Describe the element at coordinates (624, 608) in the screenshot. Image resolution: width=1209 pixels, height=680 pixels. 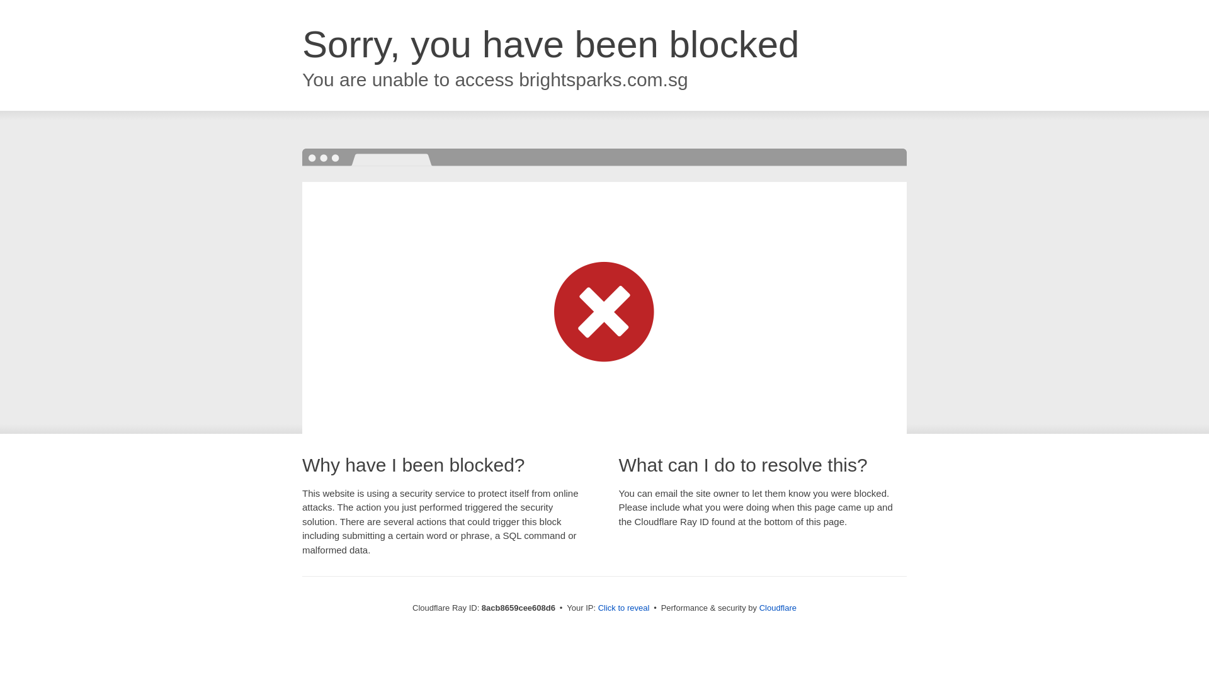
I see `Click to reveal` at that location.